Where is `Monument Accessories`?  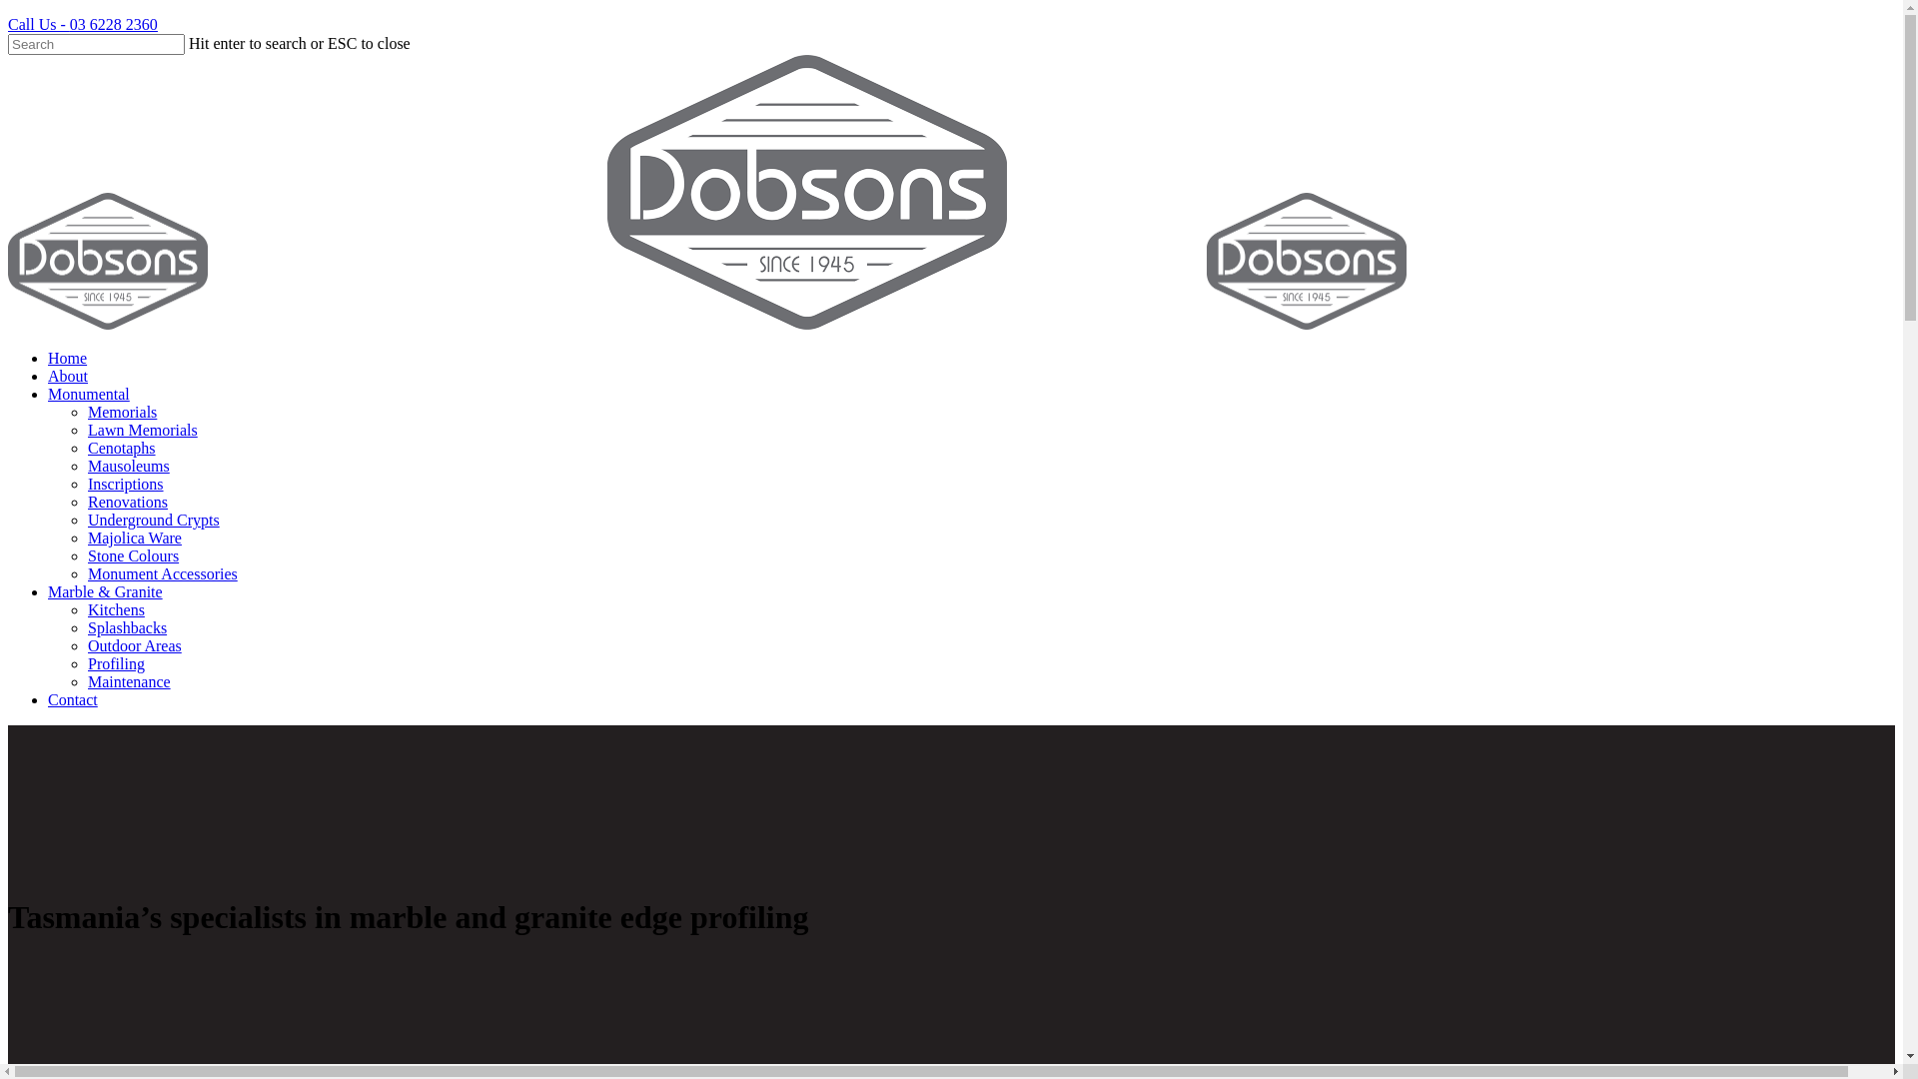 Monument Accessories is located at coordinates (163, 573).